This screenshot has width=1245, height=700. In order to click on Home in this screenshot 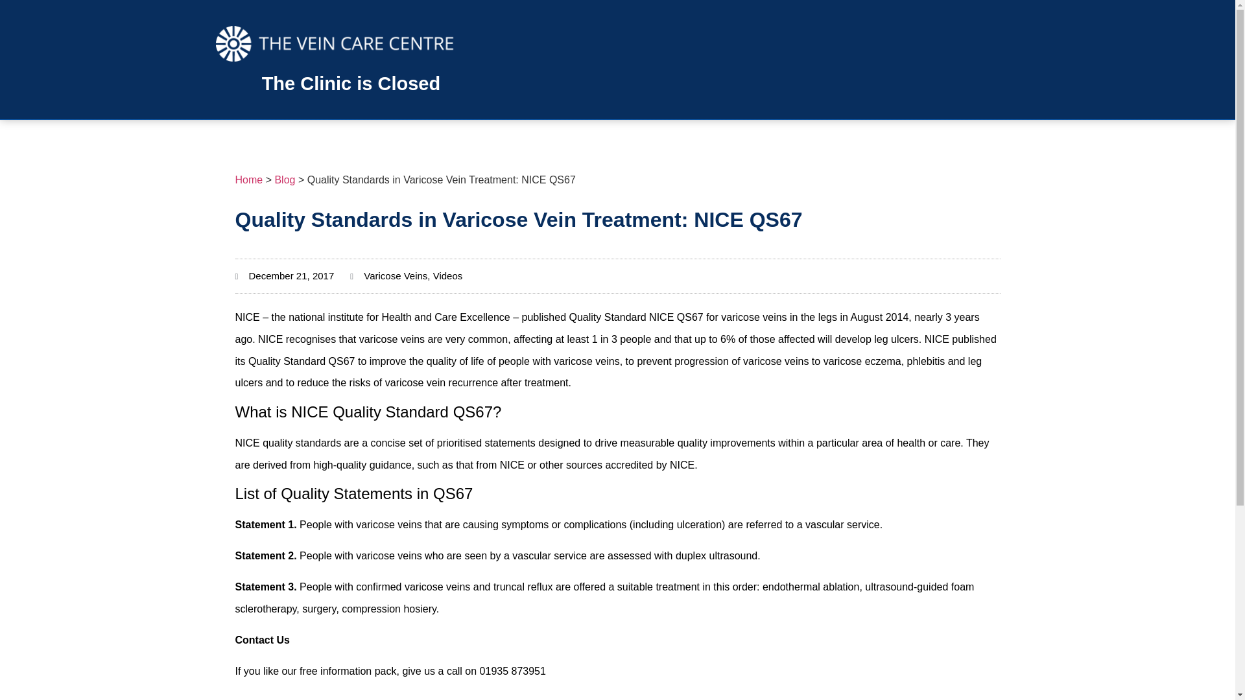, I will do `click(249, 180)`.